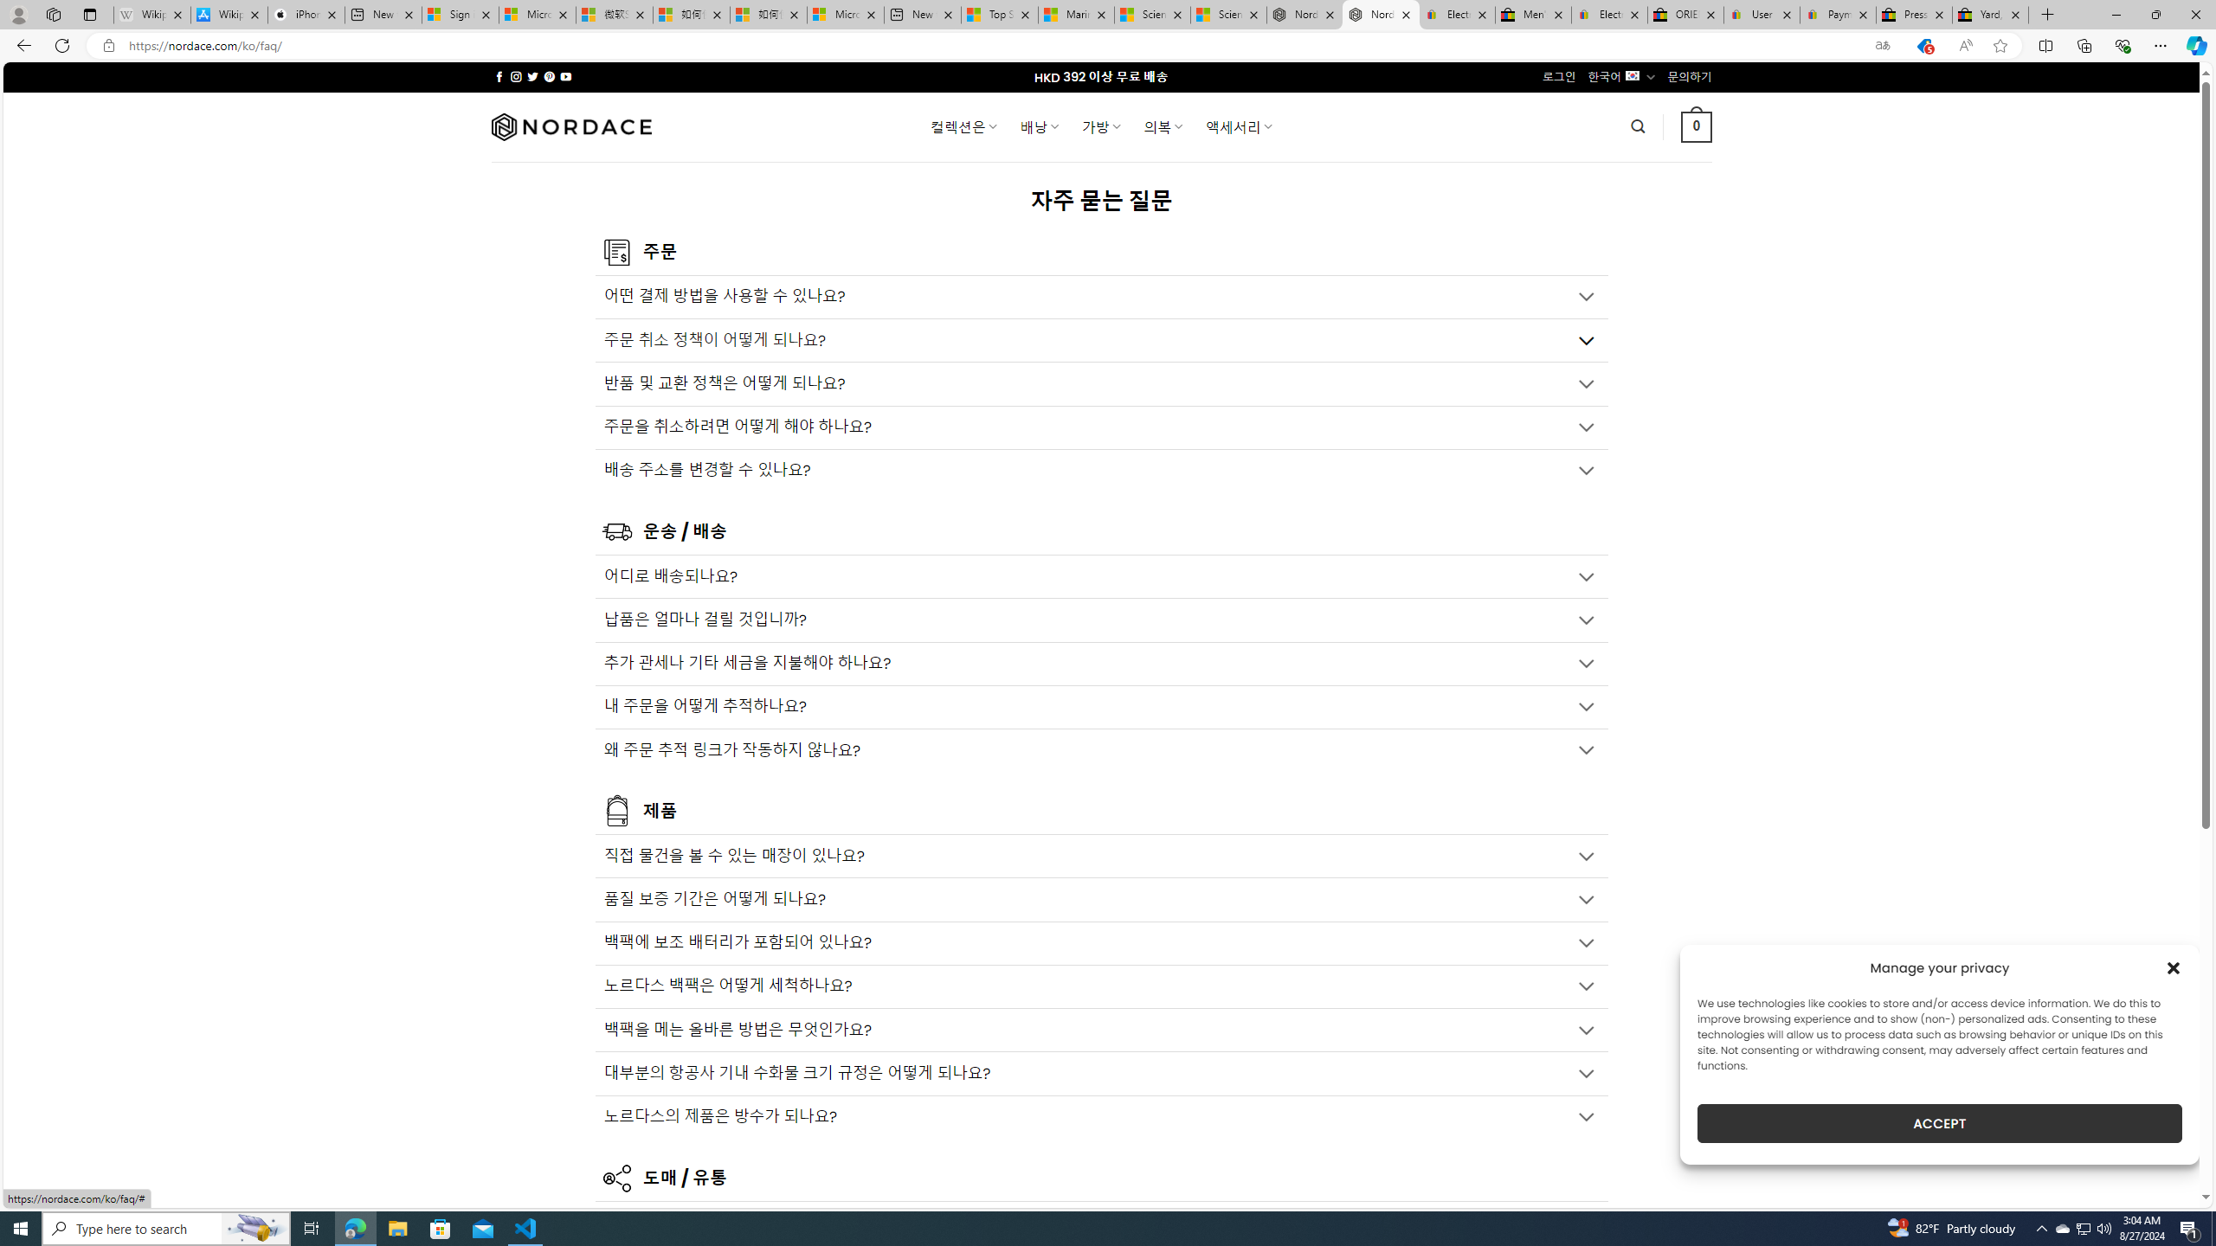  Describe the element at coordinates (1923, 46) in the screenshot. I see `This site has coupons! Shopping in Microsoft Edge, 5` at that location.